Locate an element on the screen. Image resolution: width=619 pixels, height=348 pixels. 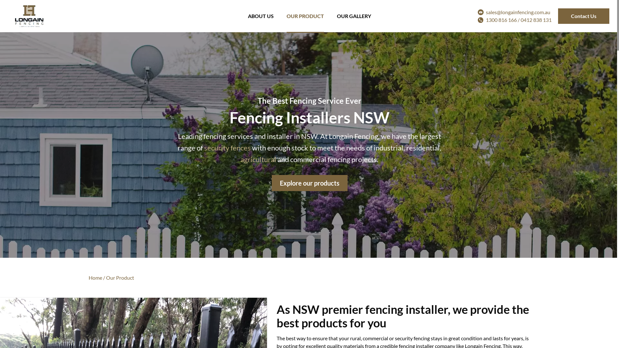
agricultural is located at coordinates (259, 159).